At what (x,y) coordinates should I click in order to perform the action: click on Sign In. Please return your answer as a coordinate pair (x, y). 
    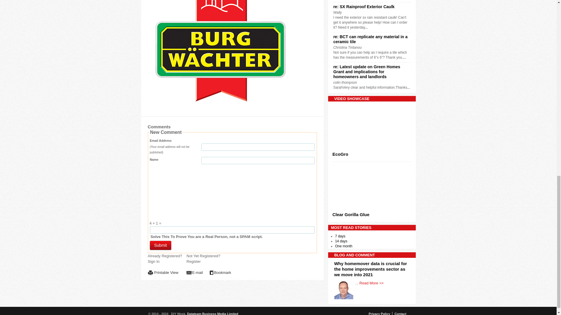
    Looking at the image, I should click on (154, 261).